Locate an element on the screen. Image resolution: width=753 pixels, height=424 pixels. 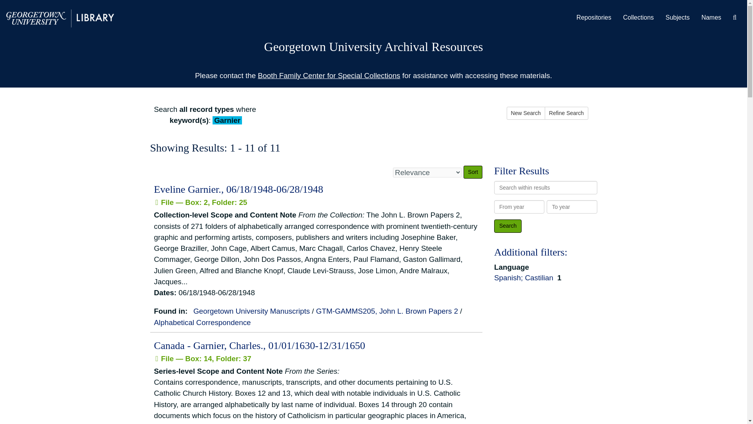
Filter By 'Spanish; Castilian' is located at coordinates (525, 278).